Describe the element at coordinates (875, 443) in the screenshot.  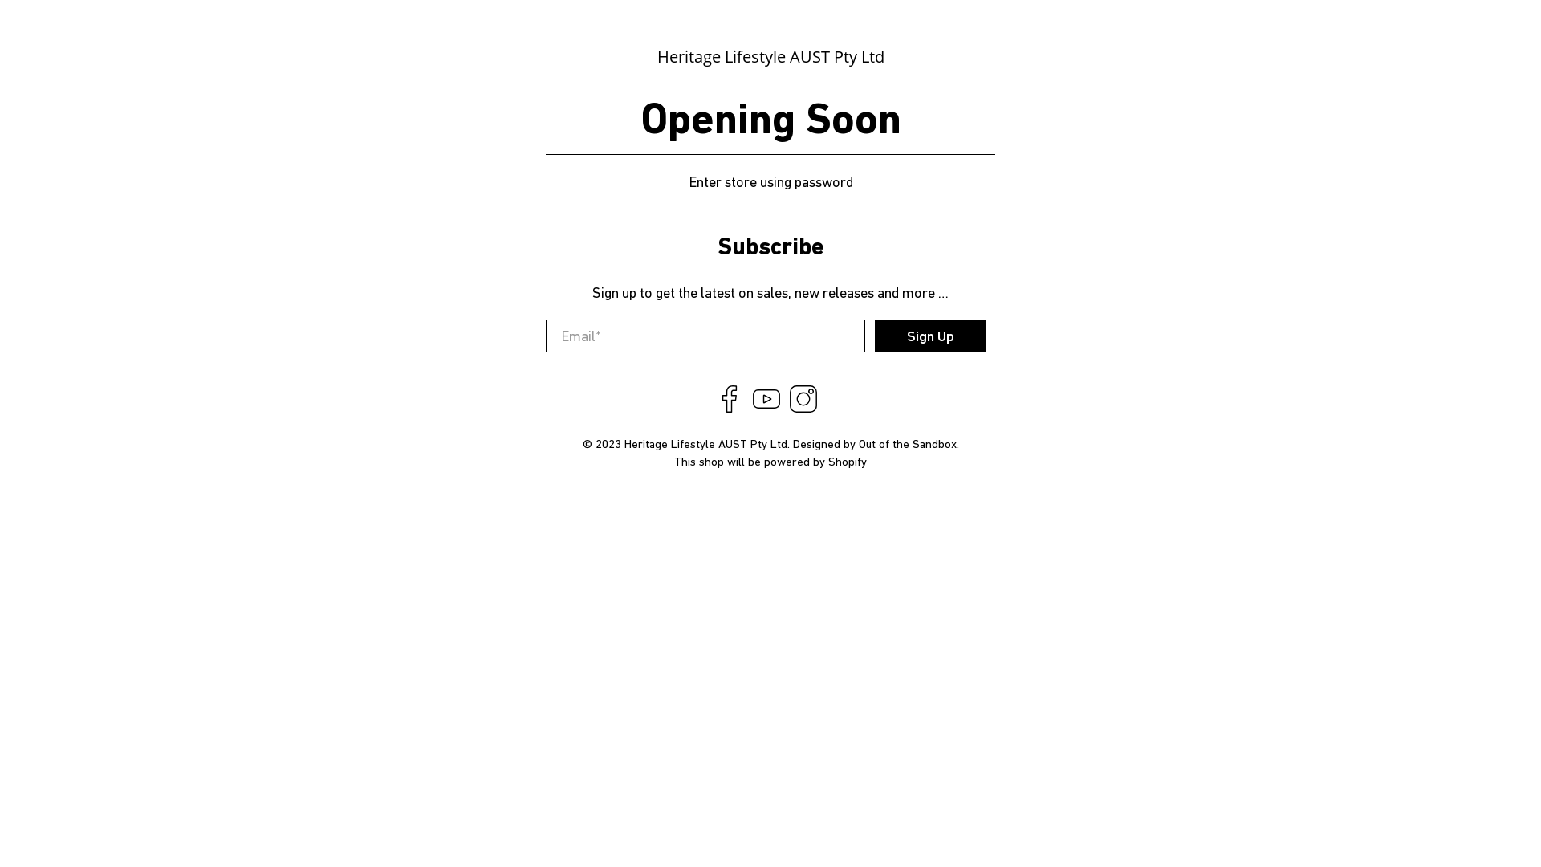
I see `Designed by Out of the Sandbox` at that location.